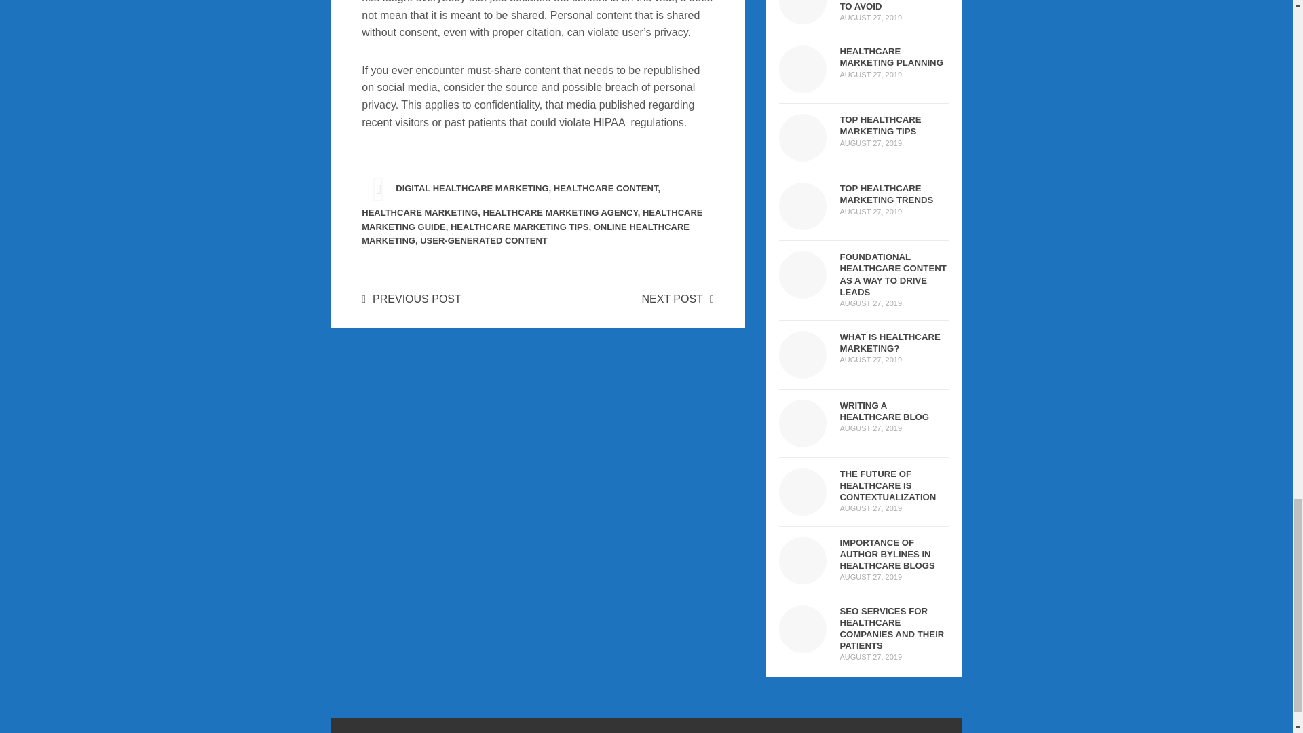 The height and width of the screenshot is (733, 1303). I want to click on HEALTHCARE MARKETING, so click(419, 212).